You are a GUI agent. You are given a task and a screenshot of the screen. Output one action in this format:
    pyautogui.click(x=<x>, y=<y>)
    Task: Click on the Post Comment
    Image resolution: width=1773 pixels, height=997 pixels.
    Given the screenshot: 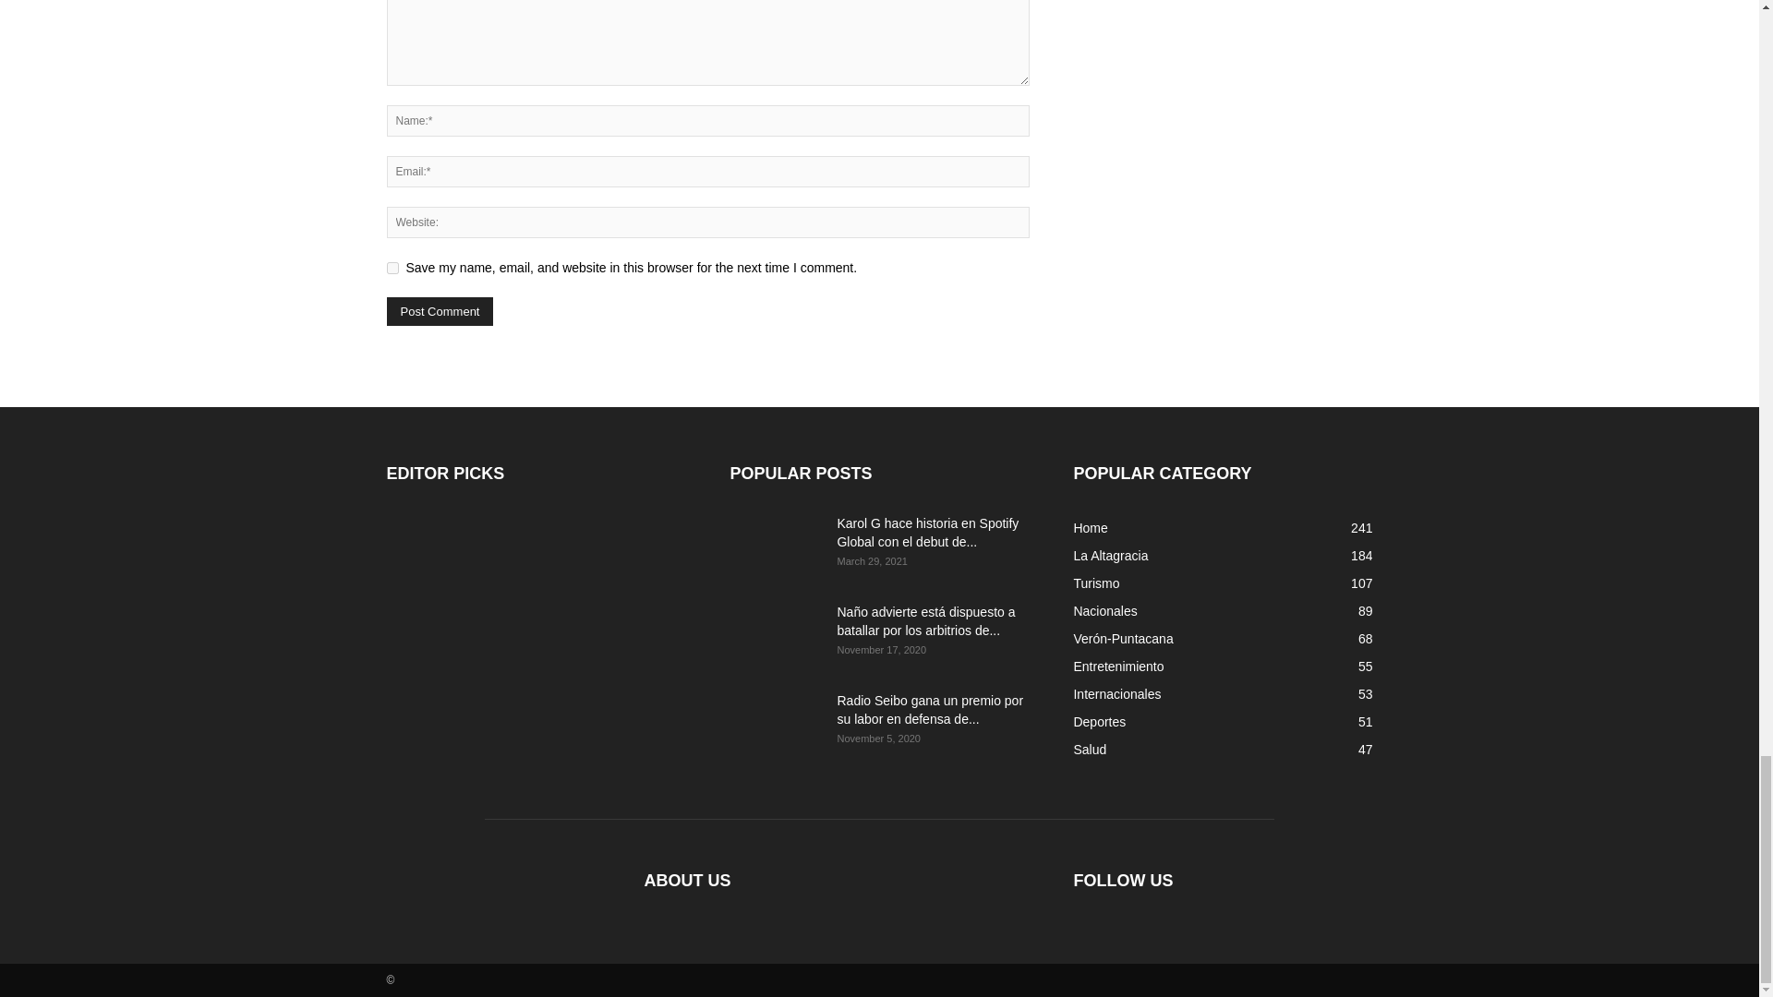 What is the action you would take?
    pyautogui.click(x=440, y=311)
    